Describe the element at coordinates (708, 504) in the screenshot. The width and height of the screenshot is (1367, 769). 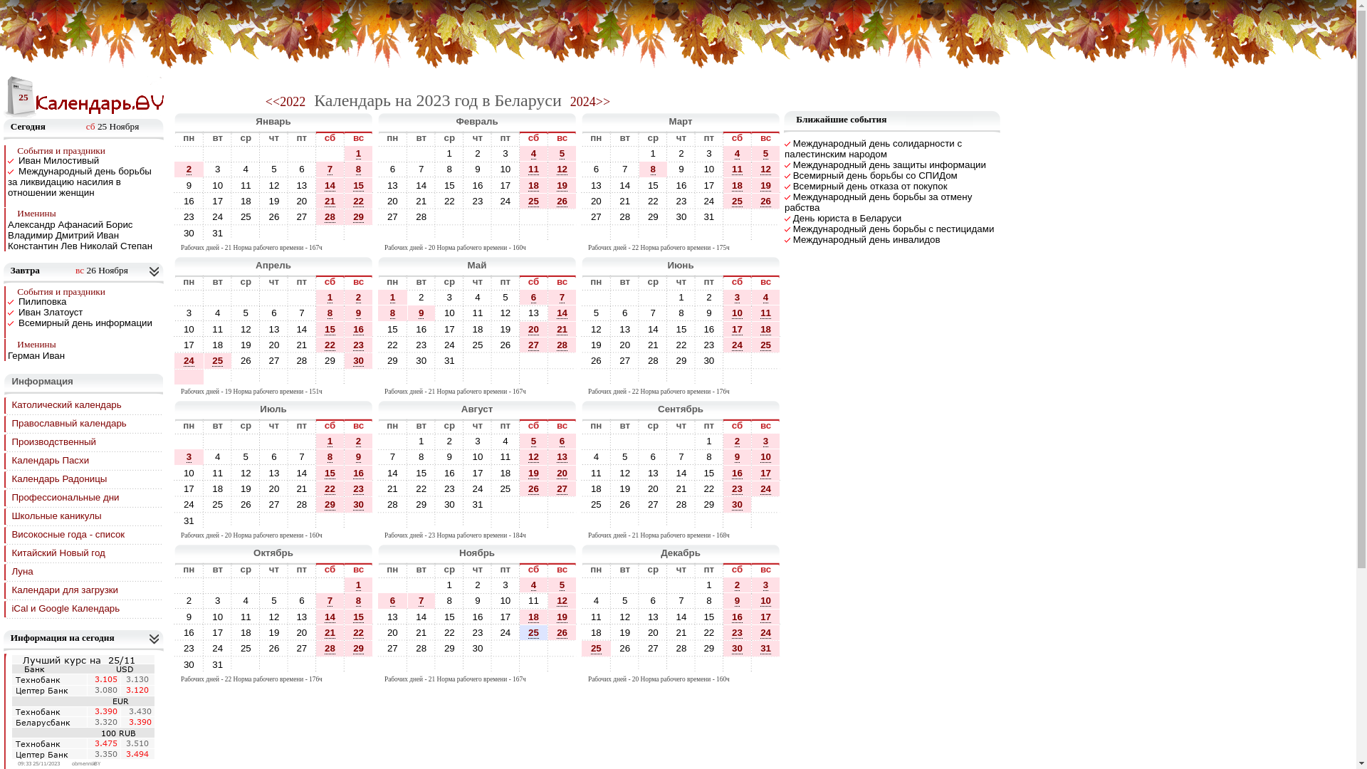
I see `29` at that location.